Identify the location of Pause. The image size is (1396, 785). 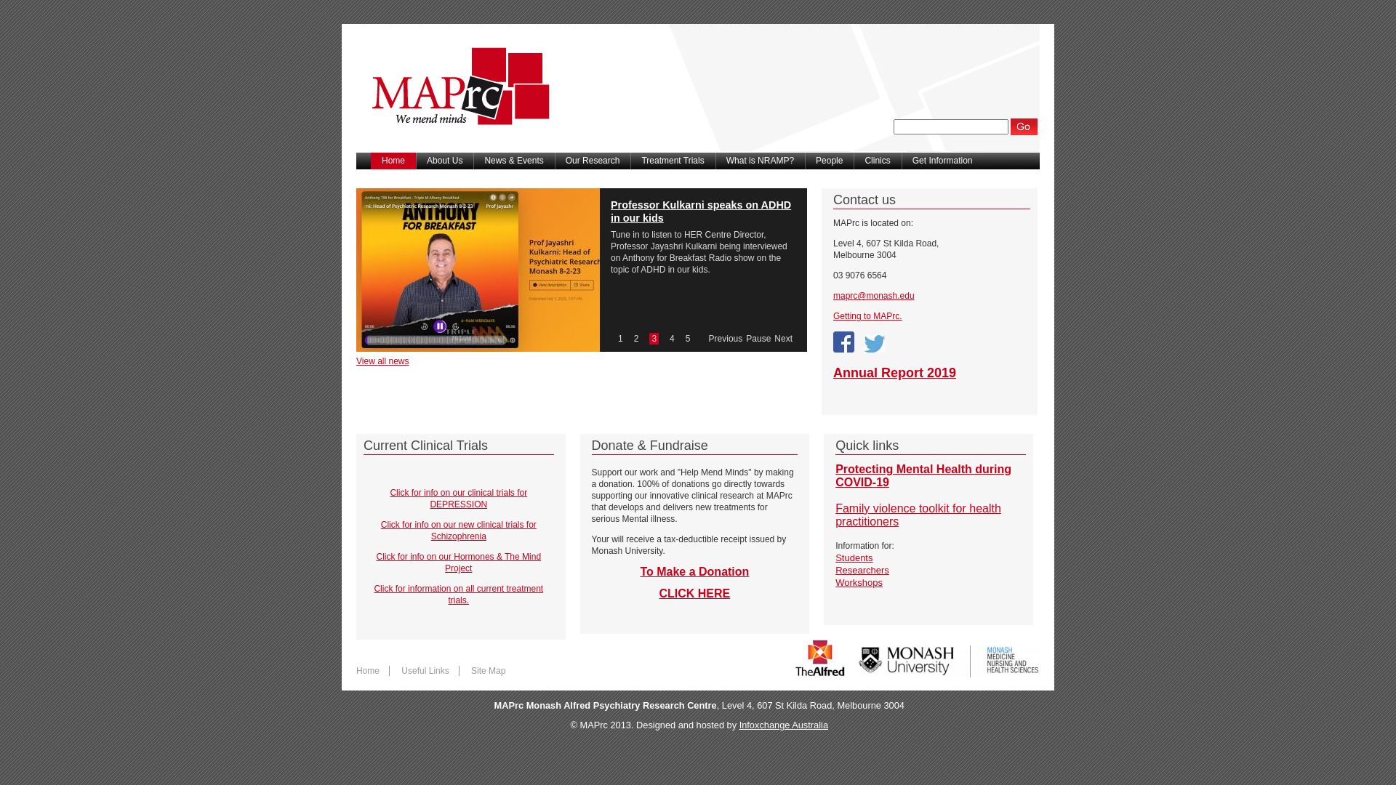
(758, 339).